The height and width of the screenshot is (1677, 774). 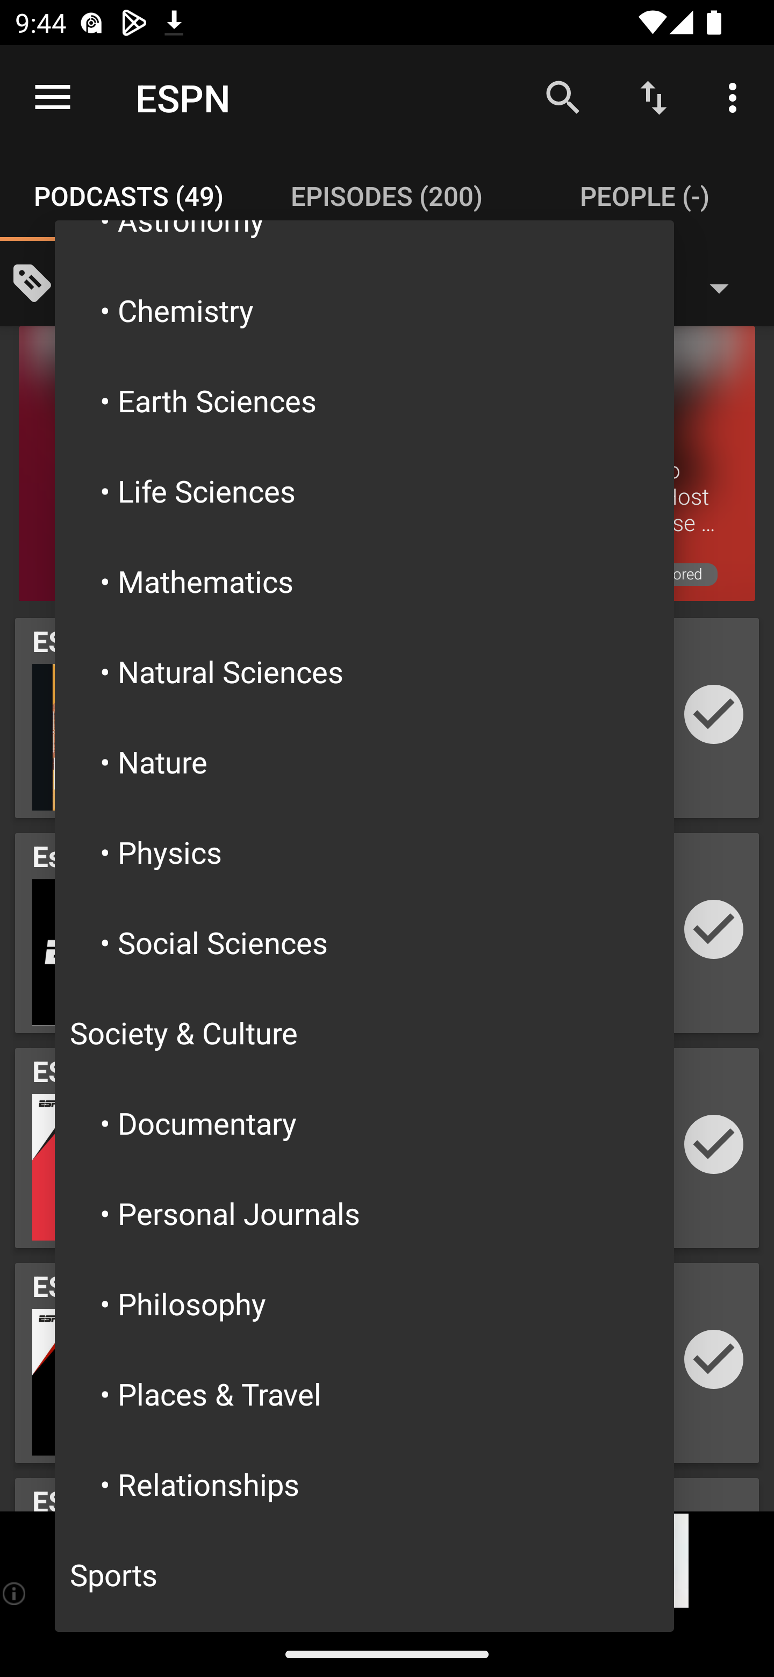 I want to click on     • Earth Sciences, so click(x=364, y=400).